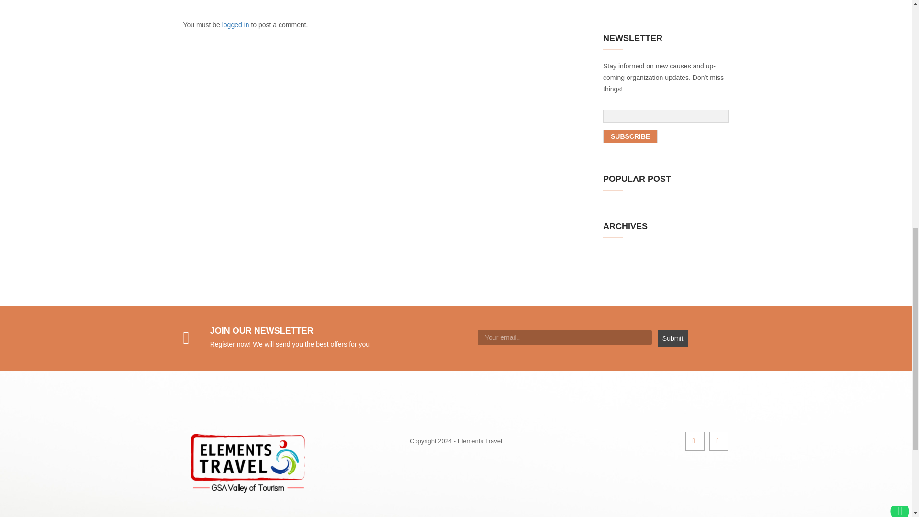 The height and width of the screenshot is (517, 919). What do you see at coordinates (672, 338) in the screenshot?
I see `Submit` at bounding box center [672, 338].